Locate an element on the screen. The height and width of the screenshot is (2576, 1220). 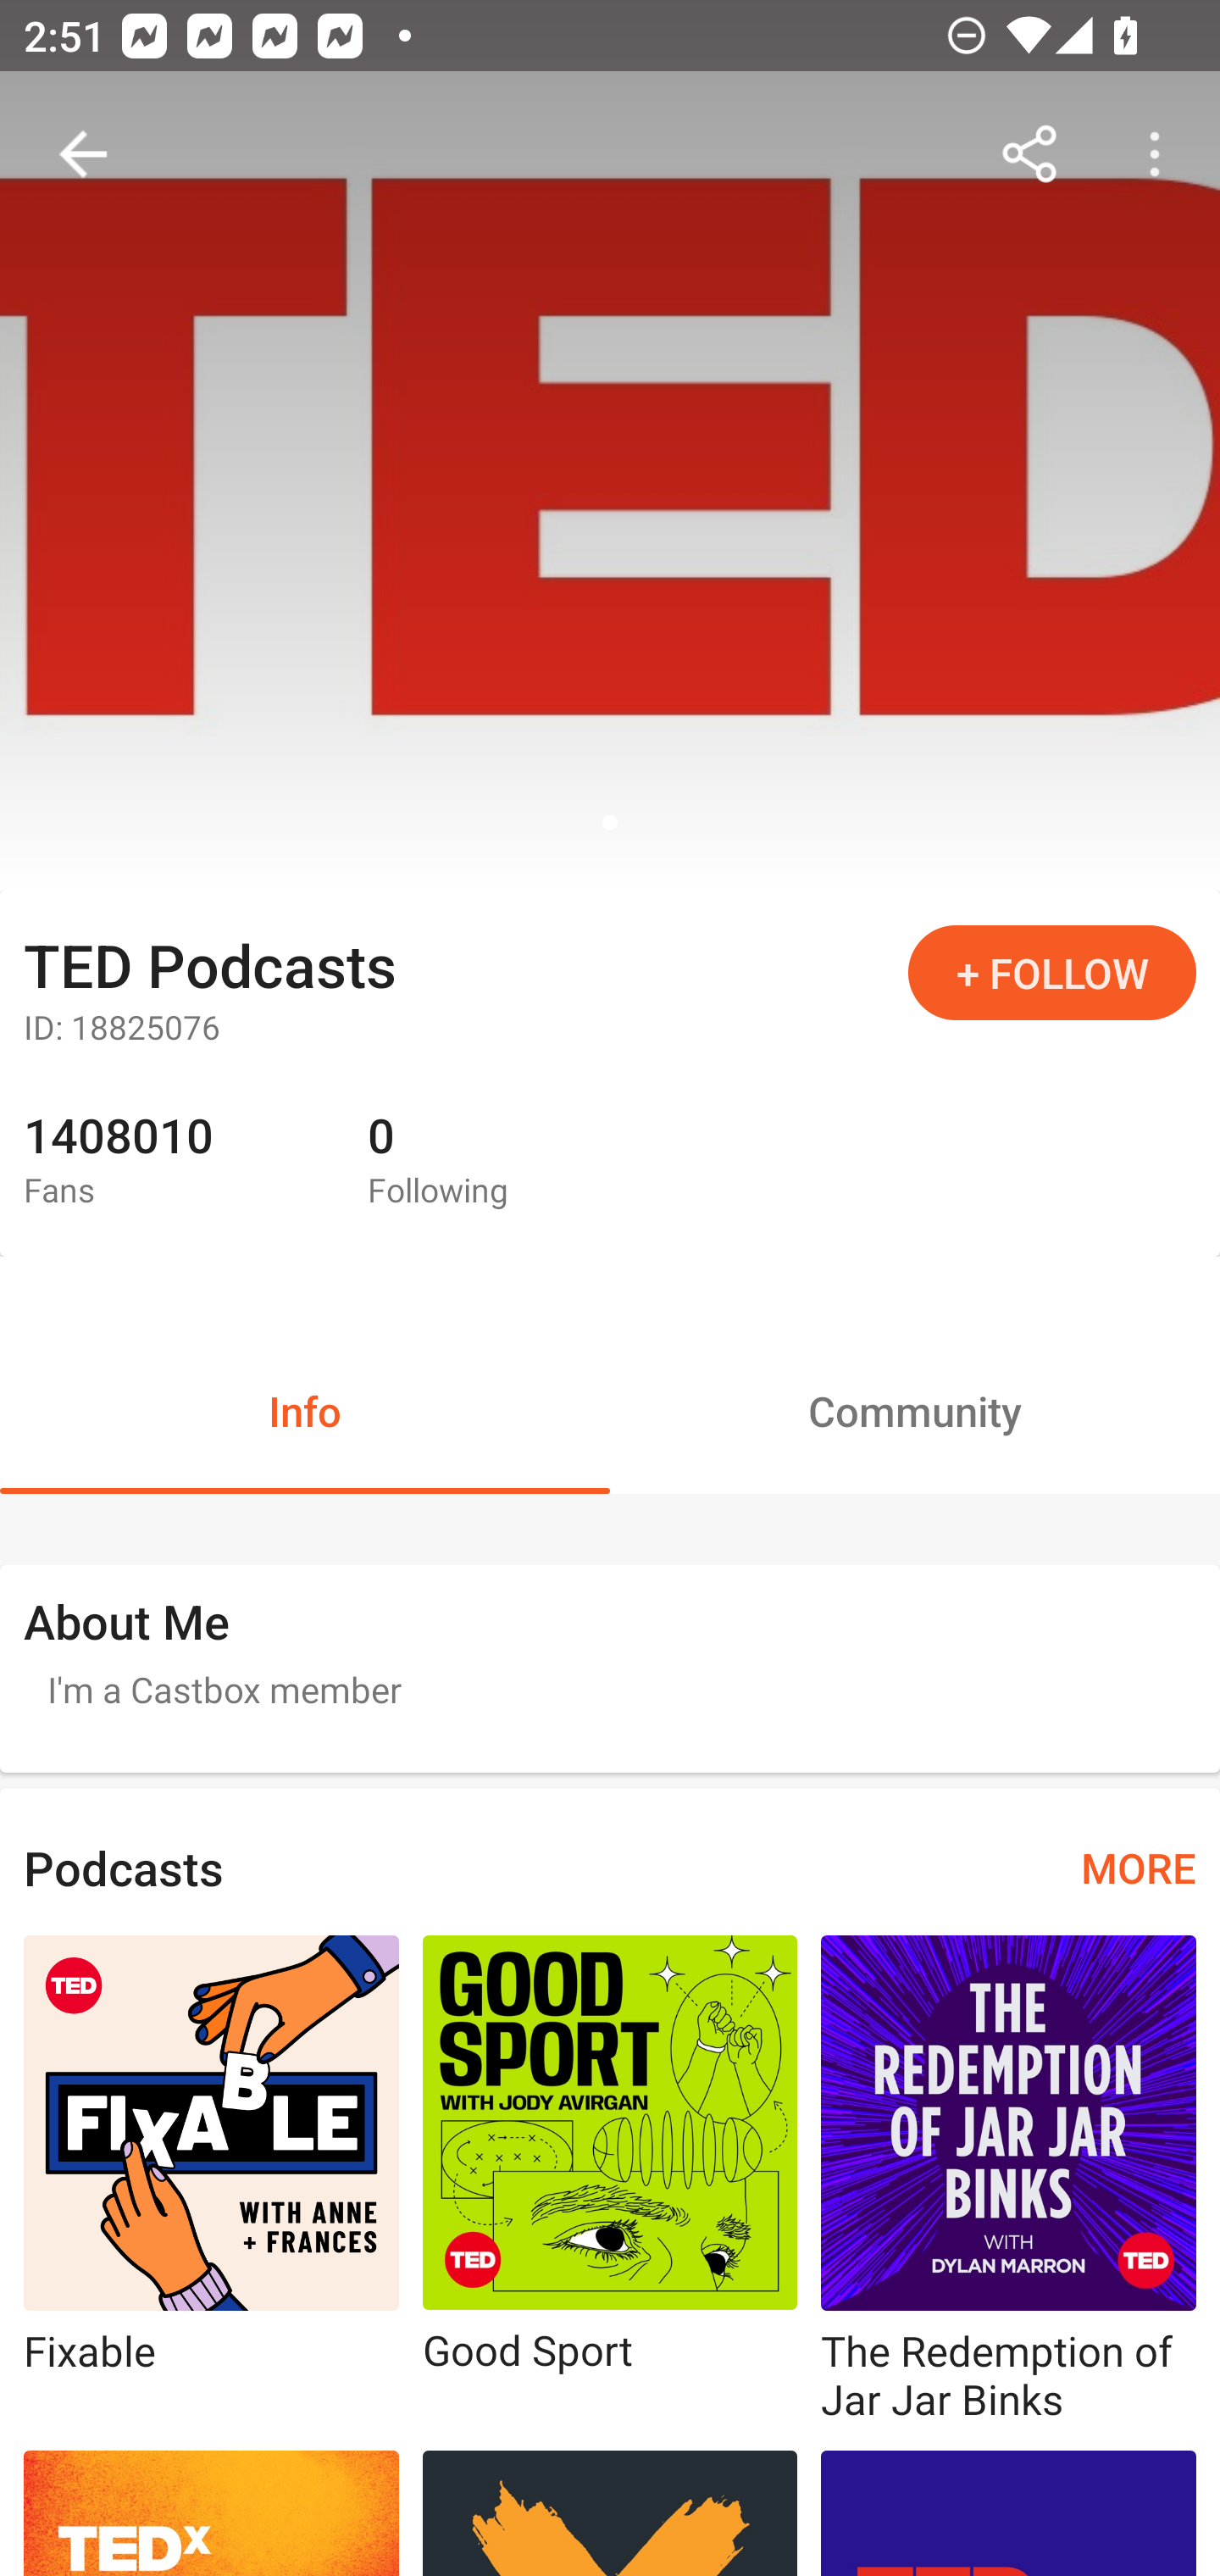
Good Sport is located at coordinates (610, 2181).